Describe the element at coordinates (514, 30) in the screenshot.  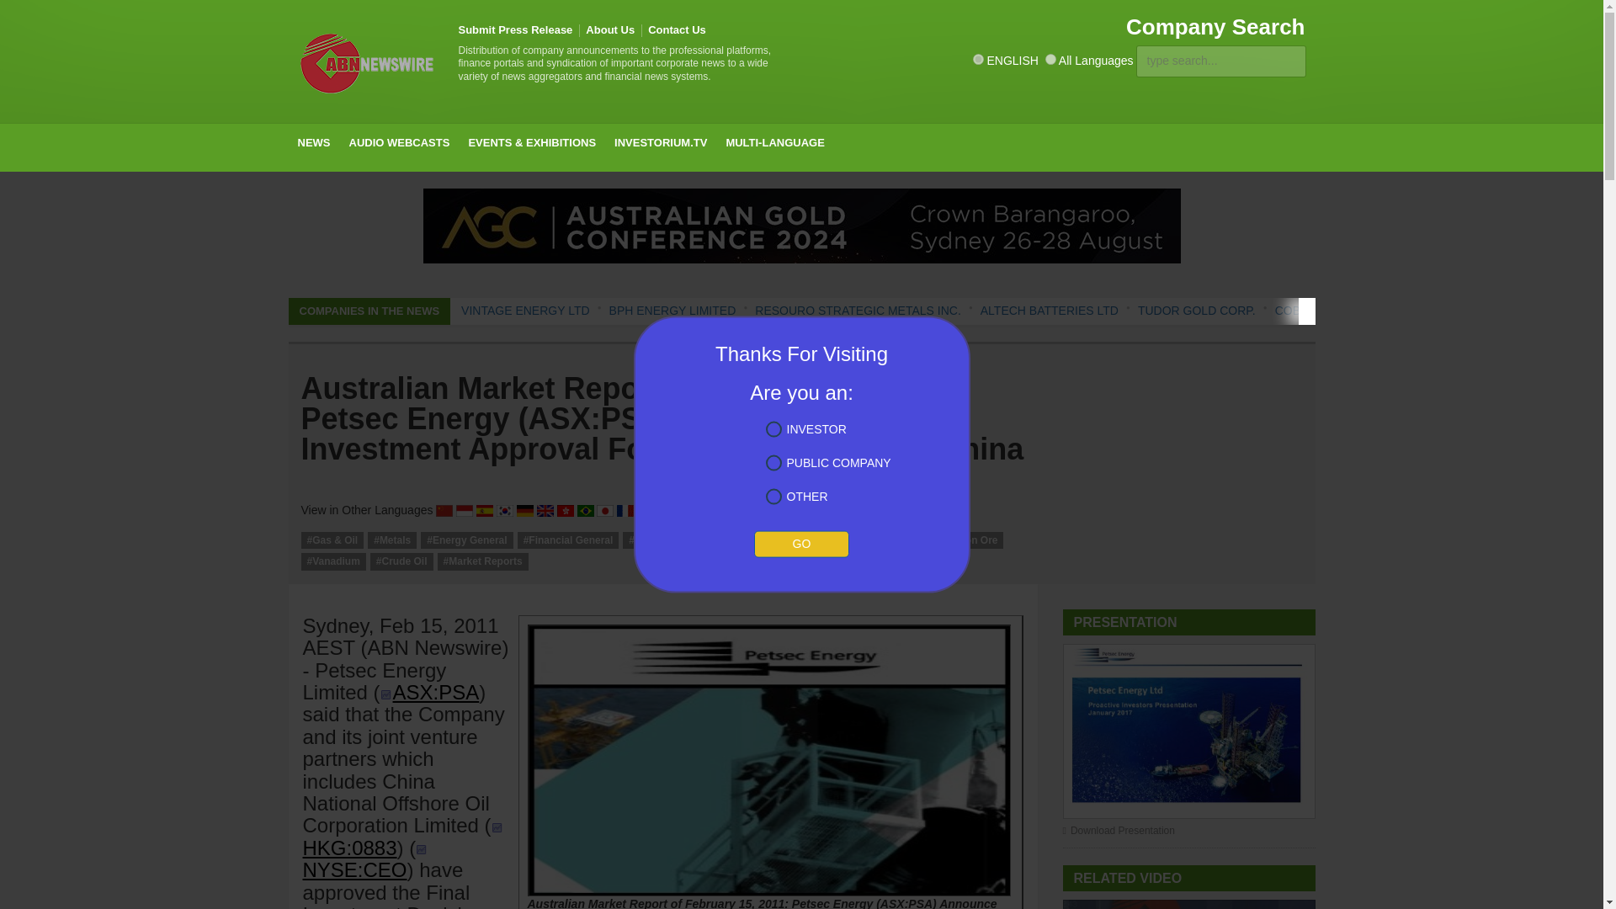
I see `Submit Press Release` at that location.